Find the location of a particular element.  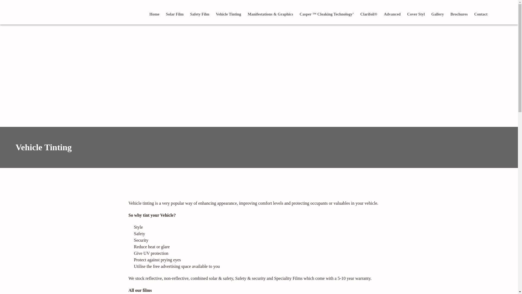

Cover Styl is located at coordinates (416, 14).